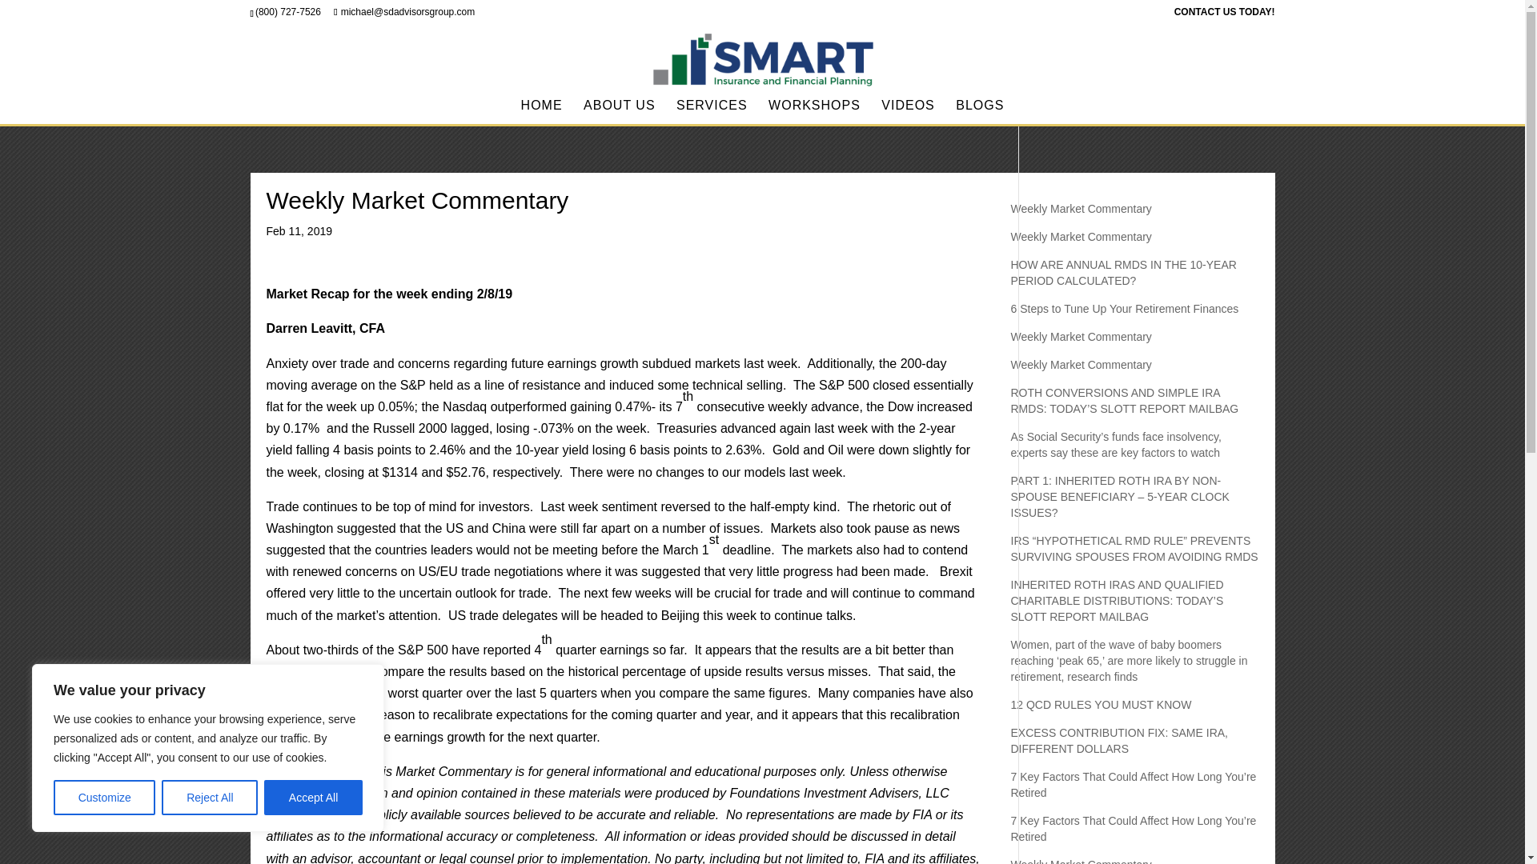 This screenshot has width=1537, height=864. I want to click on Weekly Market Commentary, so click(1081, 365).